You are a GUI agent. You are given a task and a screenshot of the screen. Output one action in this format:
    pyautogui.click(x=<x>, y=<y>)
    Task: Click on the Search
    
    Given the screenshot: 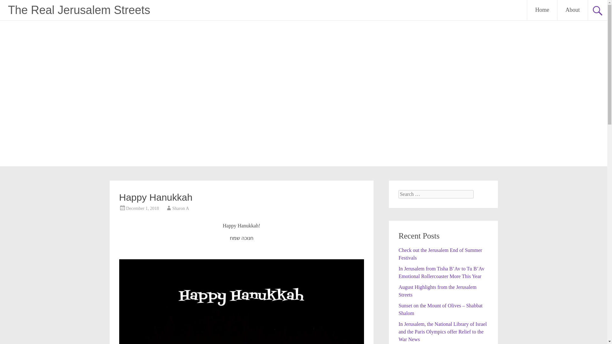 What is the action you would take?
    pyautogui.click(x=11, y=5)
    